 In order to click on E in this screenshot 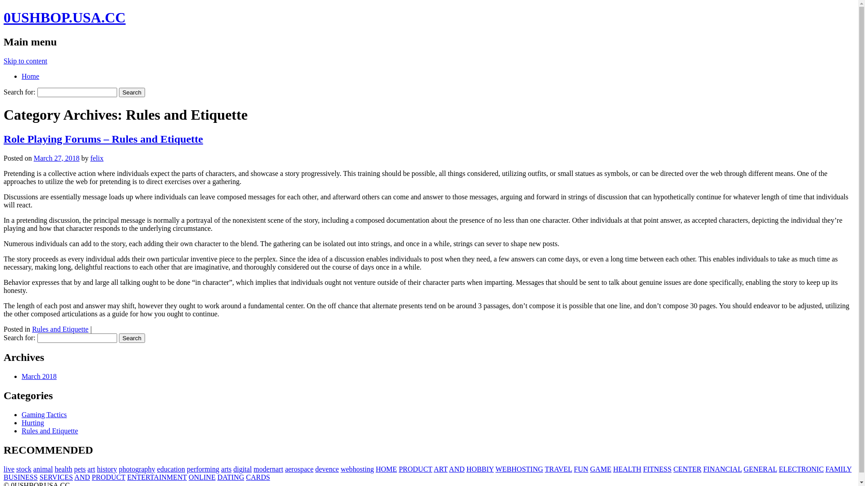, I will do `click(790, 469)`.